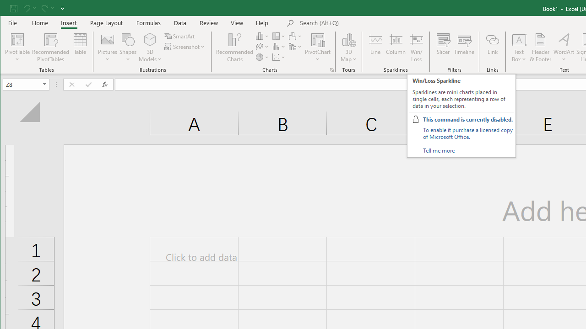 Image resolution: width=586 pixels, height=329 pixels. What do you see at coordinates (540, 48) in the screenshot?
I see `Header & Footer...` at bounding box center [540, 48].